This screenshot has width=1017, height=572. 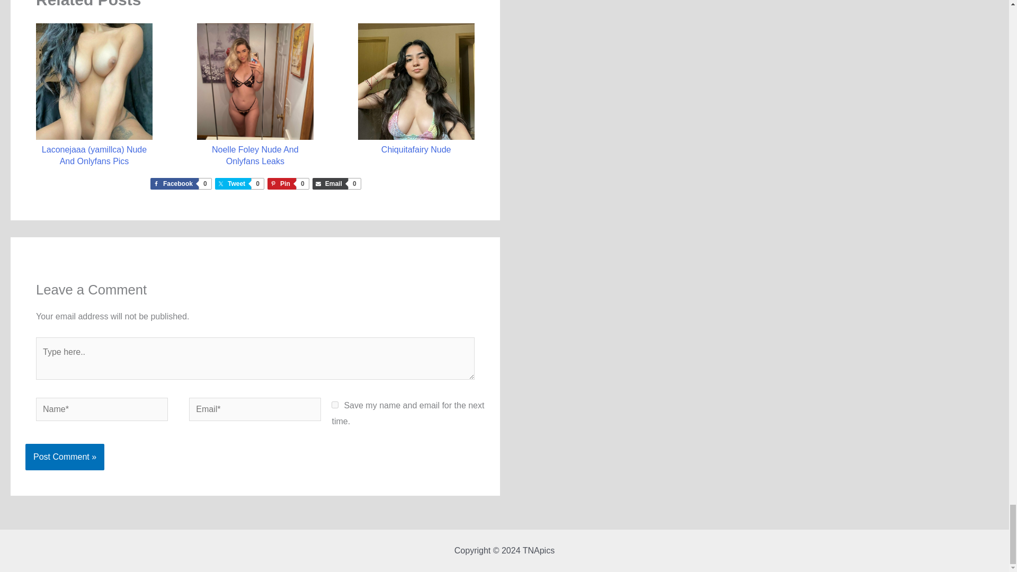 I want to click on Share via Email, so click(x=336, y=183).